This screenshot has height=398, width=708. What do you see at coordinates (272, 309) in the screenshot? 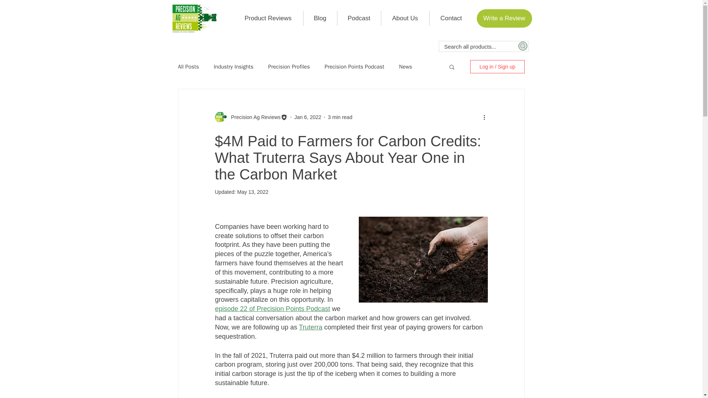
I see `episode 22 of Precision Points Podcast` at bounding box center [272, 309].